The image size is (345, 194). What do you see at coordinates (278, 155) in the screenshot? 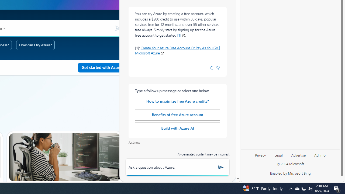
I see `Legal` at bounding box center [278, 155].